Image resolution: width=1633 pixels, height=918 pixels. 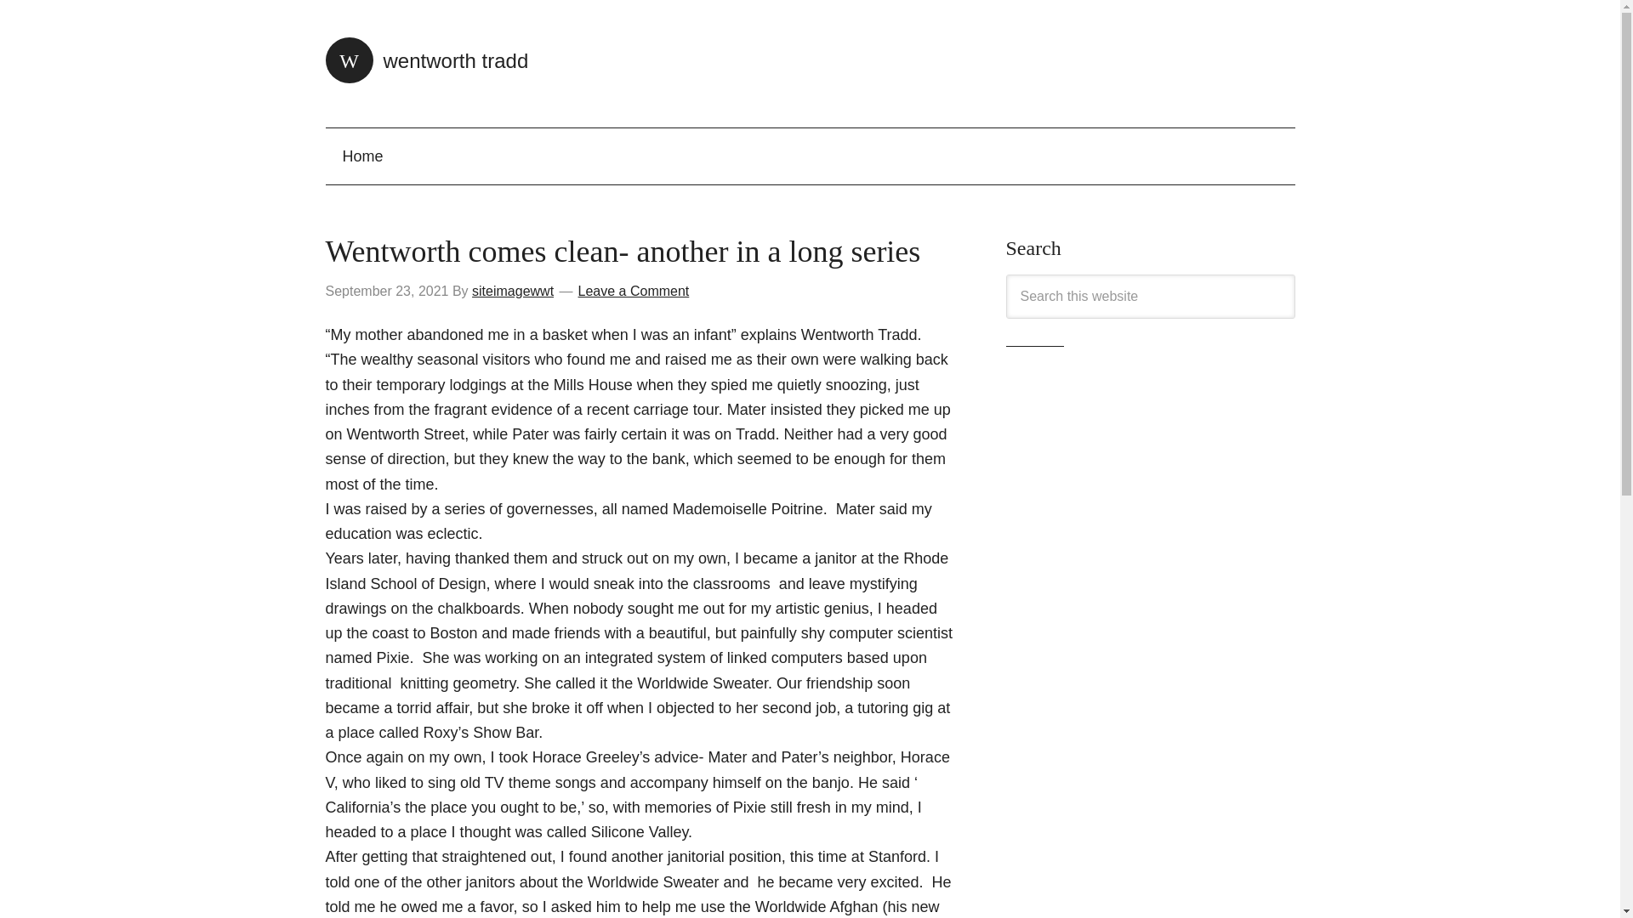 I want to click on siteimagewwt, so click(x=512, y=291).